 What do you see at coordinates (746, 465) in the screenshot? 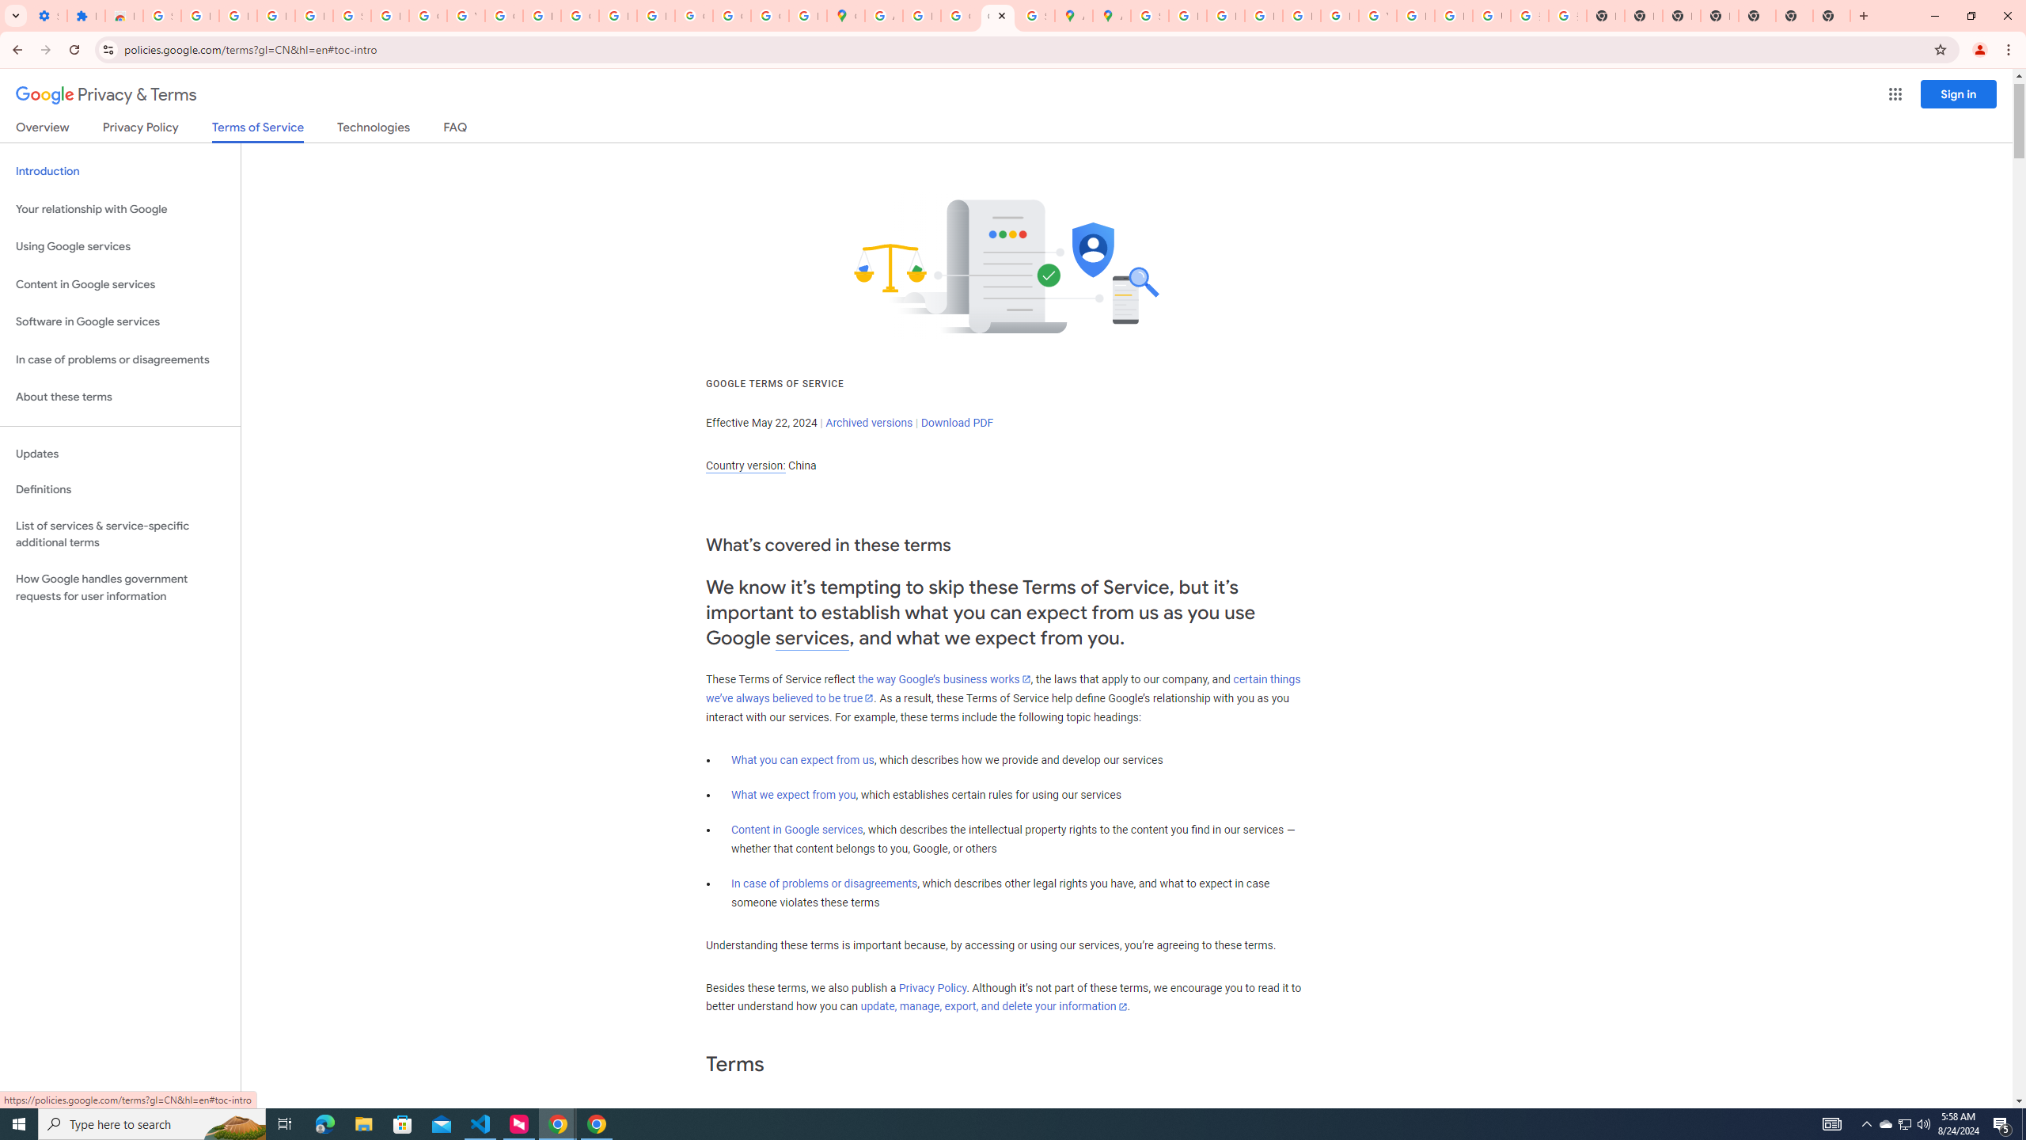
I see `Country version:` at bounding box center [746, 465].